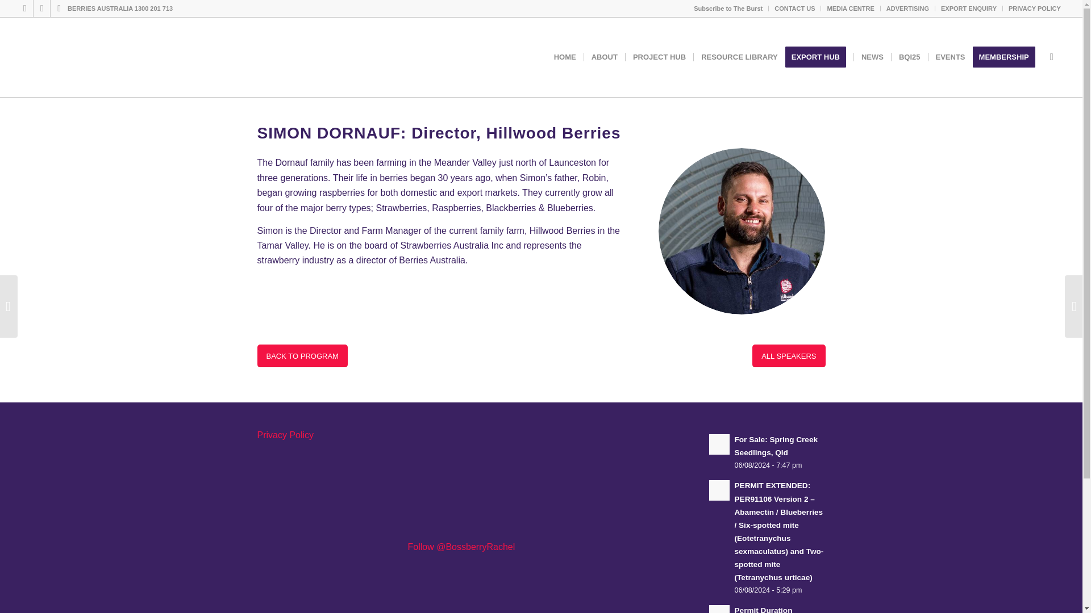  Describe the element at coordinates (968, 9) in the screenshot. I see `EXPORT ENQUIRY` at that location.